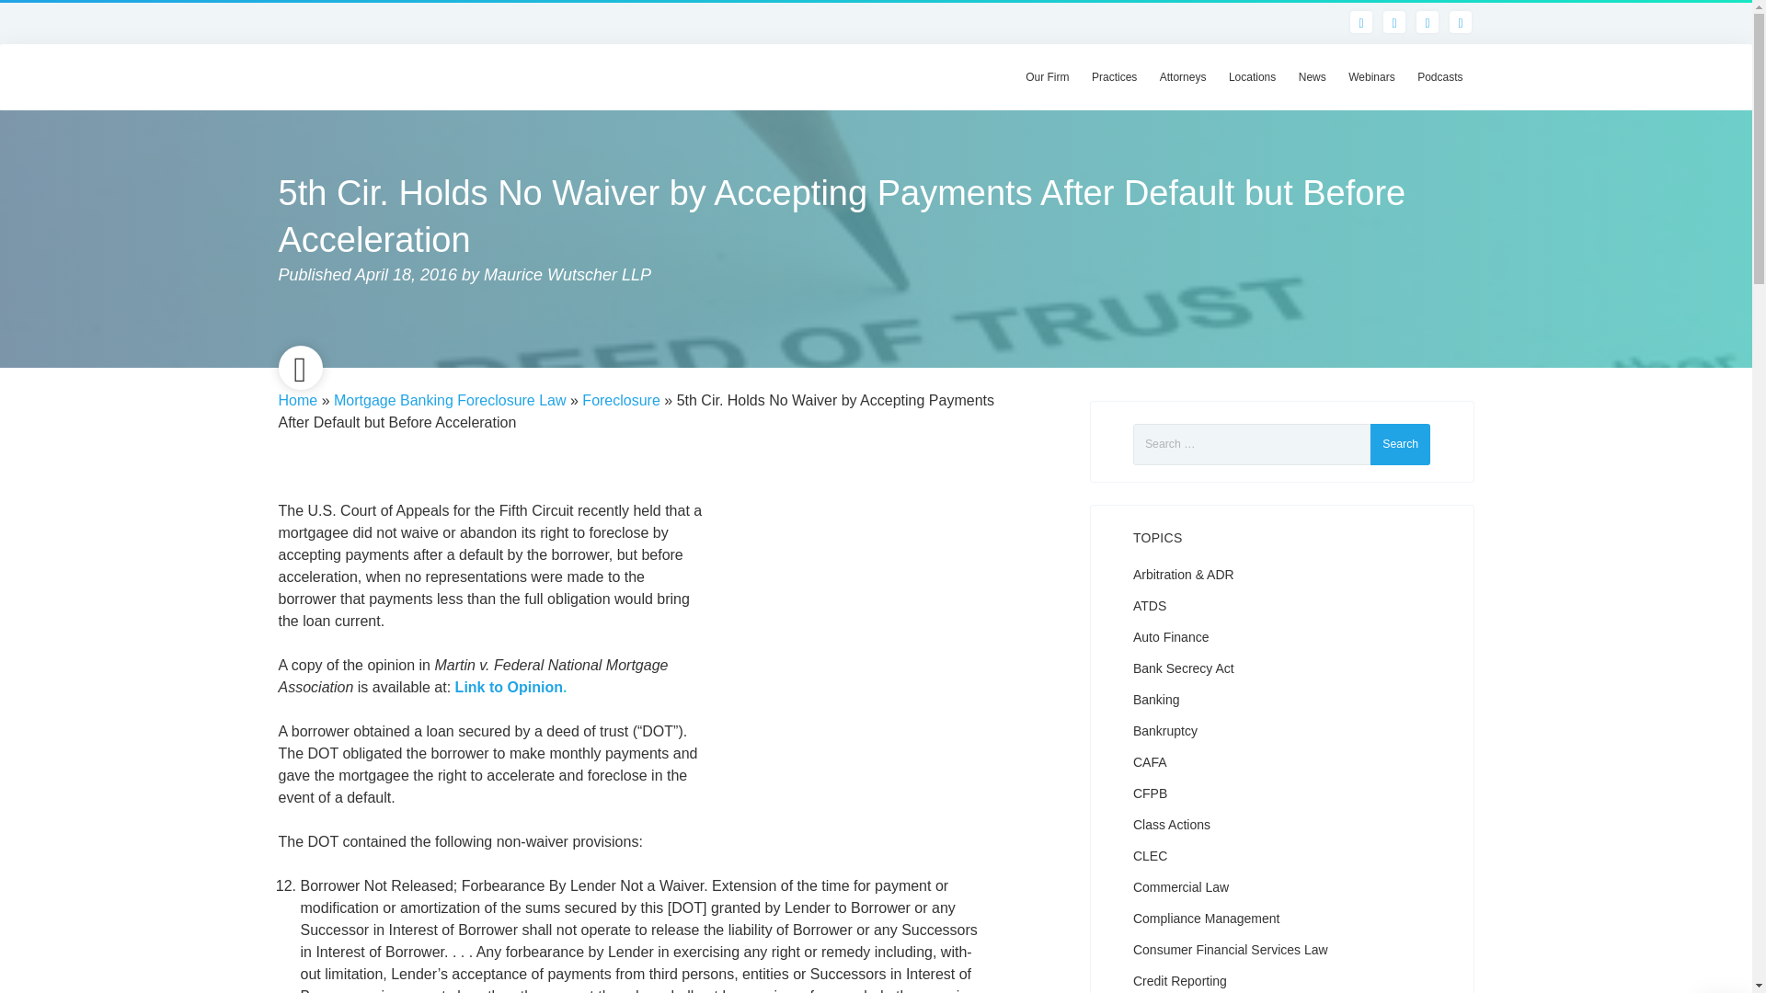  I want to click on Podcasts, so click(1439, 76).